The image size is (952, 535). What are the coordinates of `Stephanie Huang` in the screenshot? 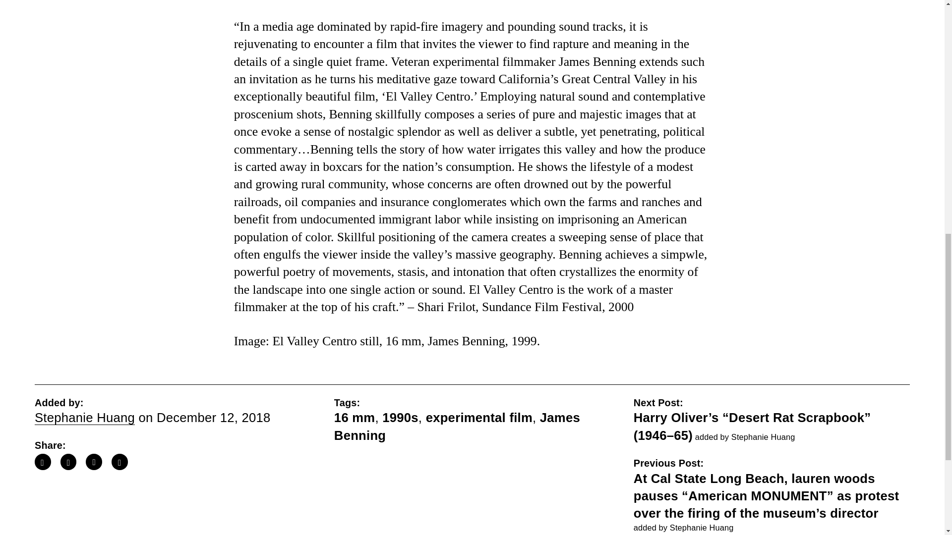 It's located at (84, 418).